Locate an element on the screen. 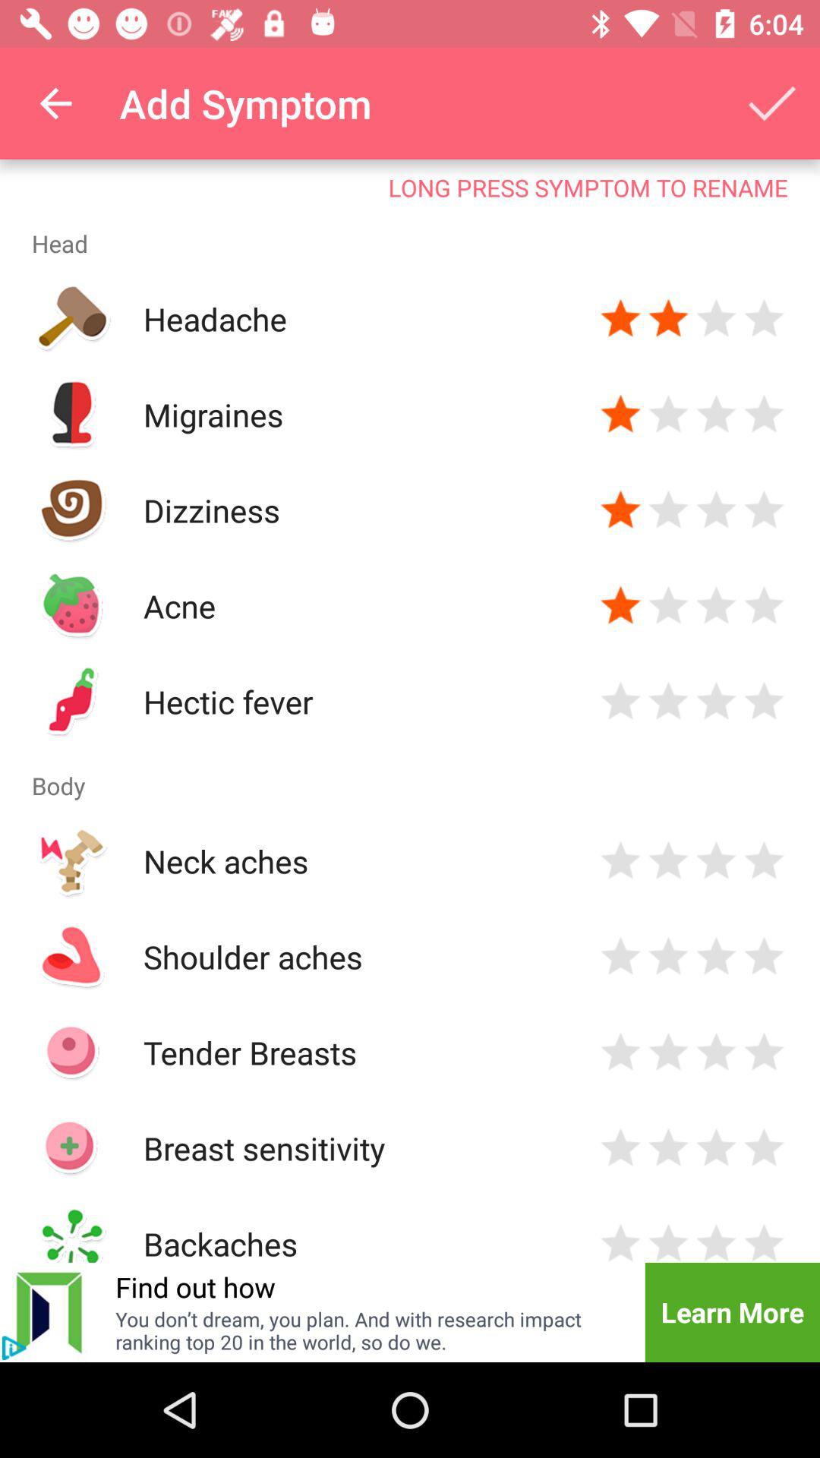 This screenshot has width=820, height=1458. give a two stars rate is located at coordinates (668, 415).